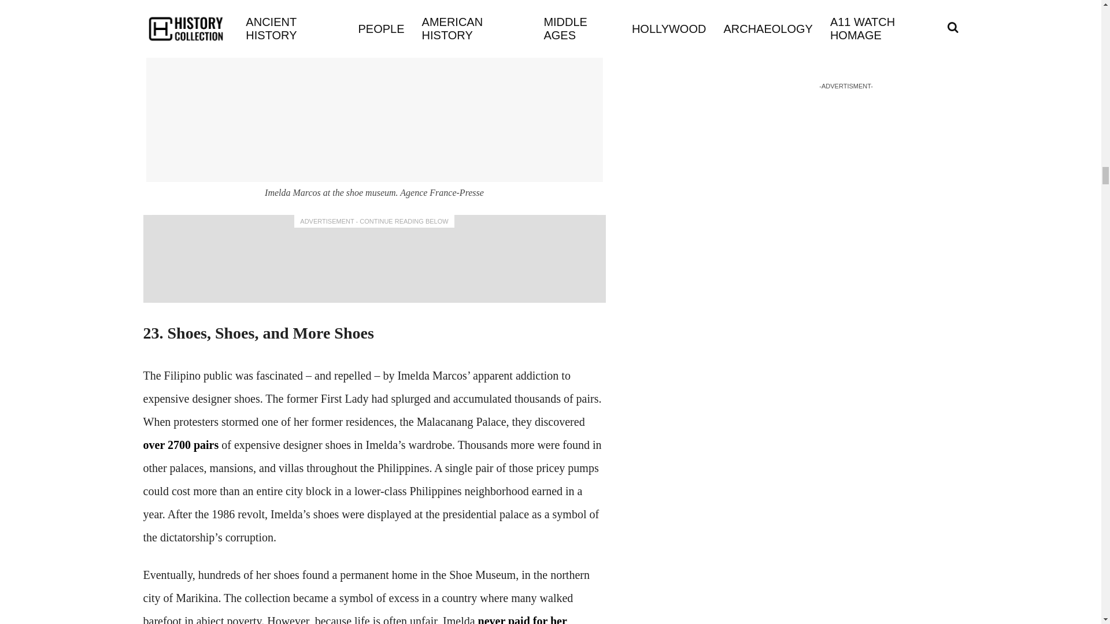 The width and height of the screenshot is (1110, 624). What do you see at coordinates (180, 445) in the screenshot?
I see `over 2700 pairs` at bounding box center [180, 445].